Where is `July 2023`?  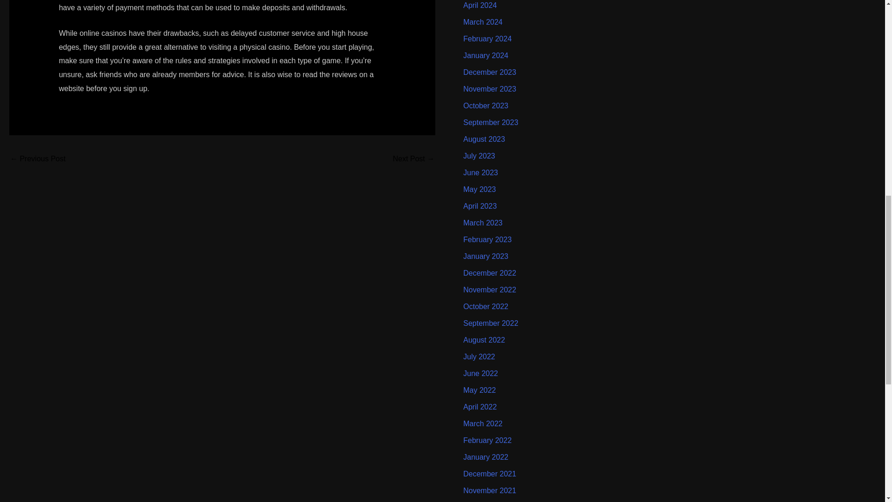
July 2023 is located at coordinates (479, 156).